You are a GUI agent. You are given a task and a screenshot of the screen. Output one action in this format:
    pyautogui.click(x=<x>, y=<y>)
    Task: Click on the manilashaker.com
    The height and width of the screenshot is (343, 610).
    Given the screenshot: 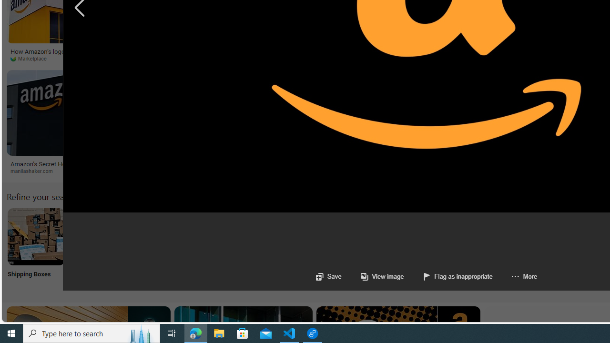 What is the action you would take?
    pyautogui.click(x=83, y=171)
    